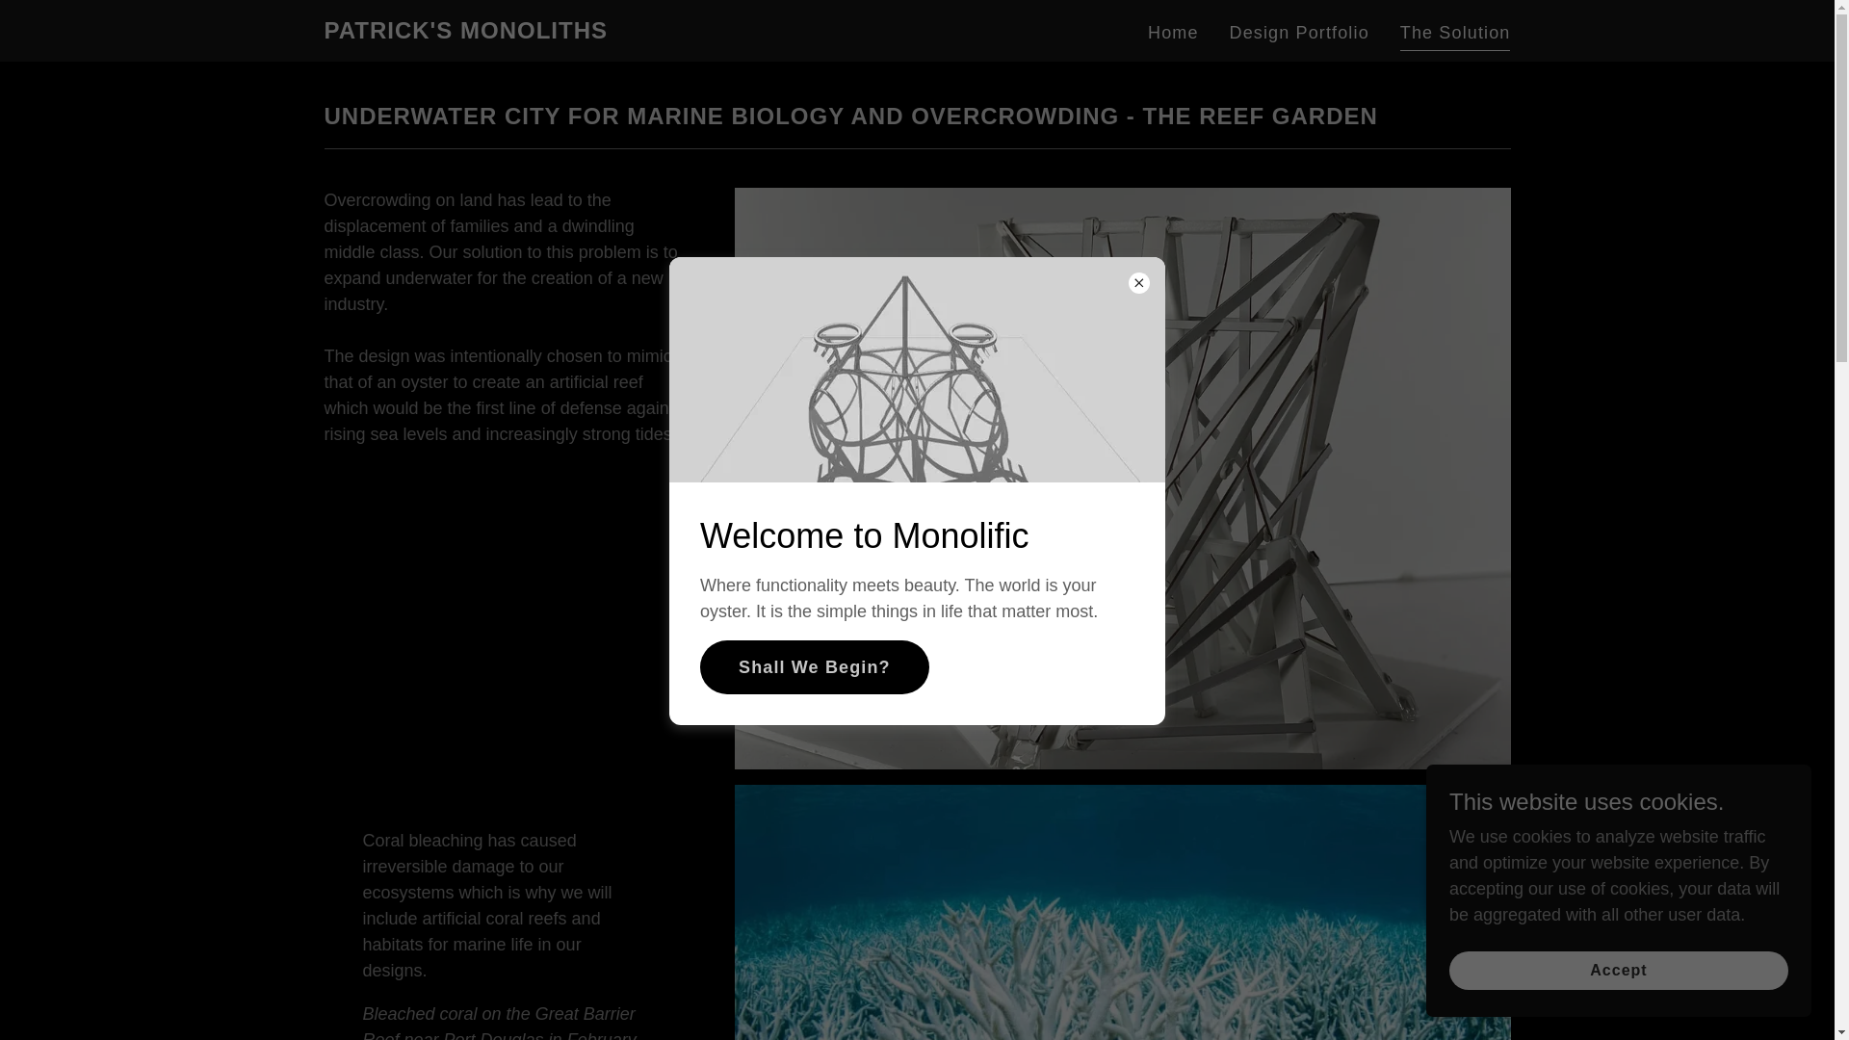 Image resolution: width=1849 pixels, height=1040 pixels. Describe the element at coordinates (1173, 33) in the screenshot. I see `Home` at that location.